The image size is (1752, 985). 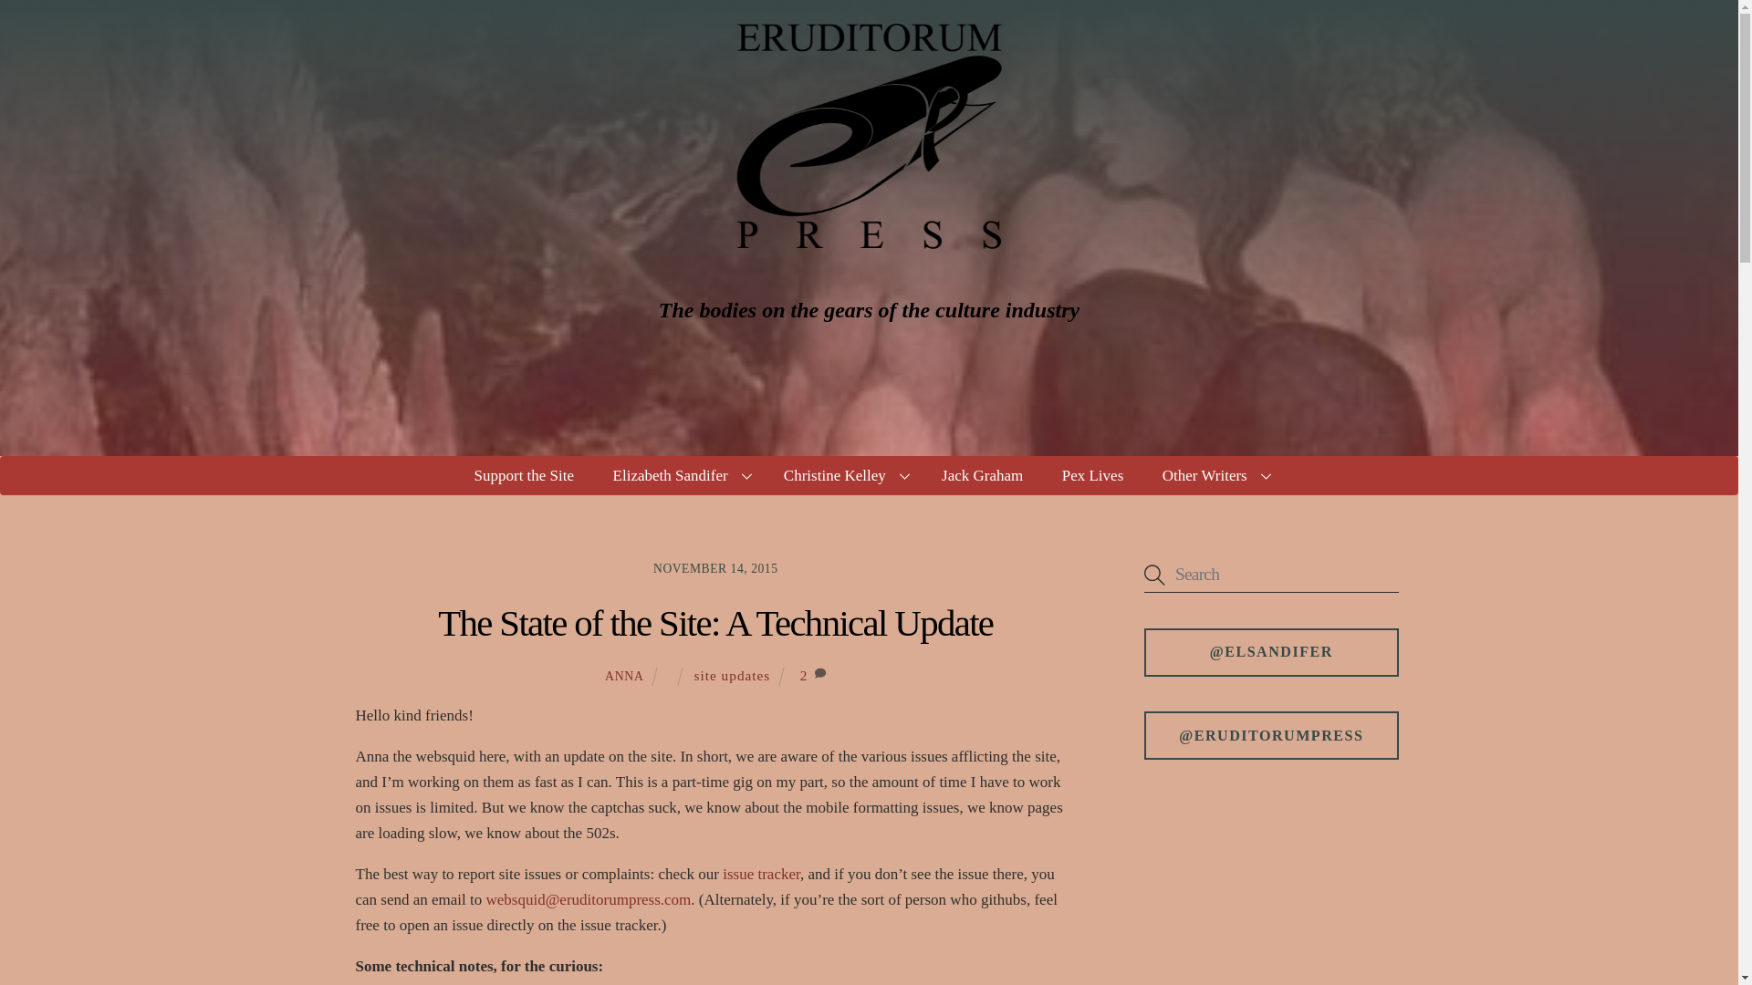 I want to click on Christine Kelley, so click(x=843, y=476).